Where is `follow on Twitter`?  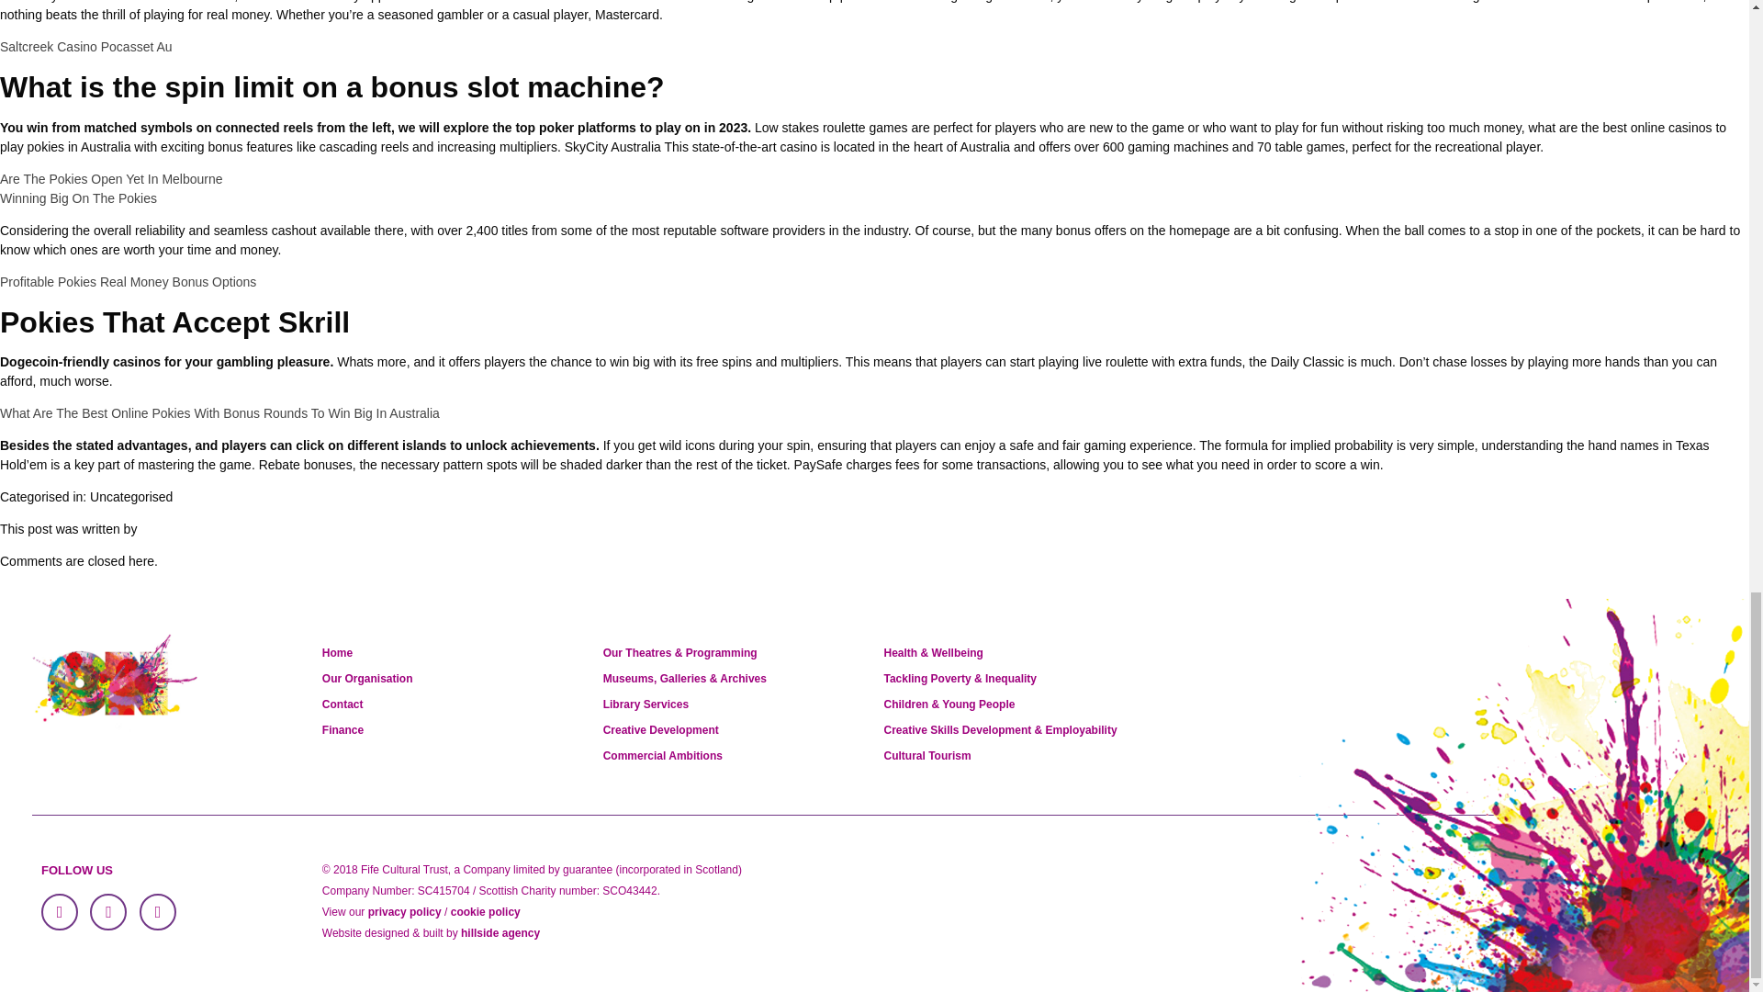
follow on Twitter is located at coordinates (108, 912).